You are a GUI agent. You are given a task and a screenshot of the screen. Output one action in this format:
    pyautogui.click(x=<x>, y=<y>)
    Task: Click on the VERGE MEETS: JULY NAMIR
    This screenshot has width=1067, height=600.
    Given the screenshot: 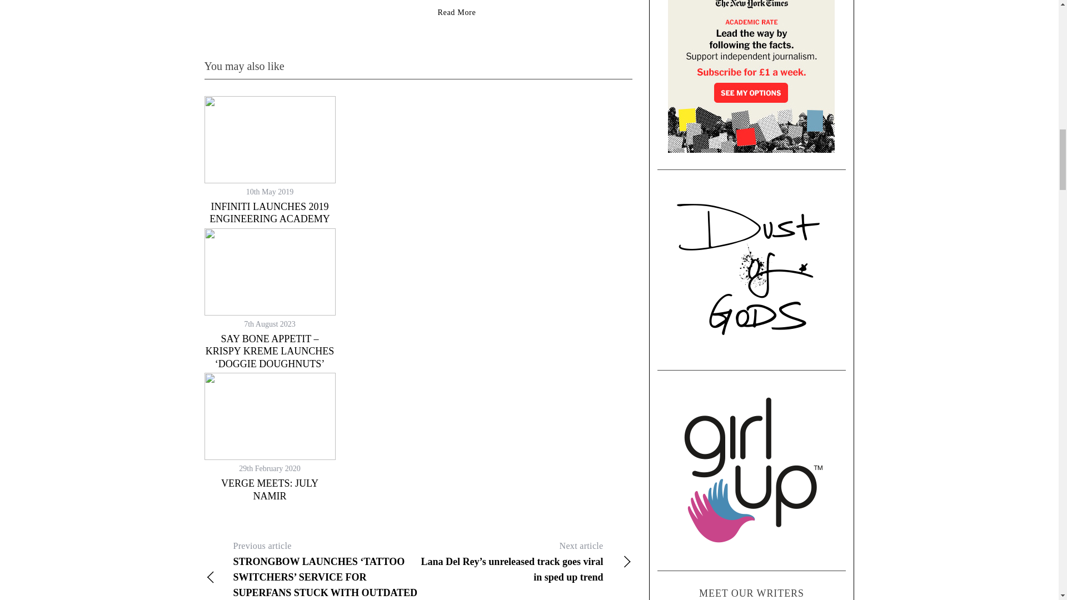 What is the action you would take?
    pyautogui.click(x=269, y=489)
    